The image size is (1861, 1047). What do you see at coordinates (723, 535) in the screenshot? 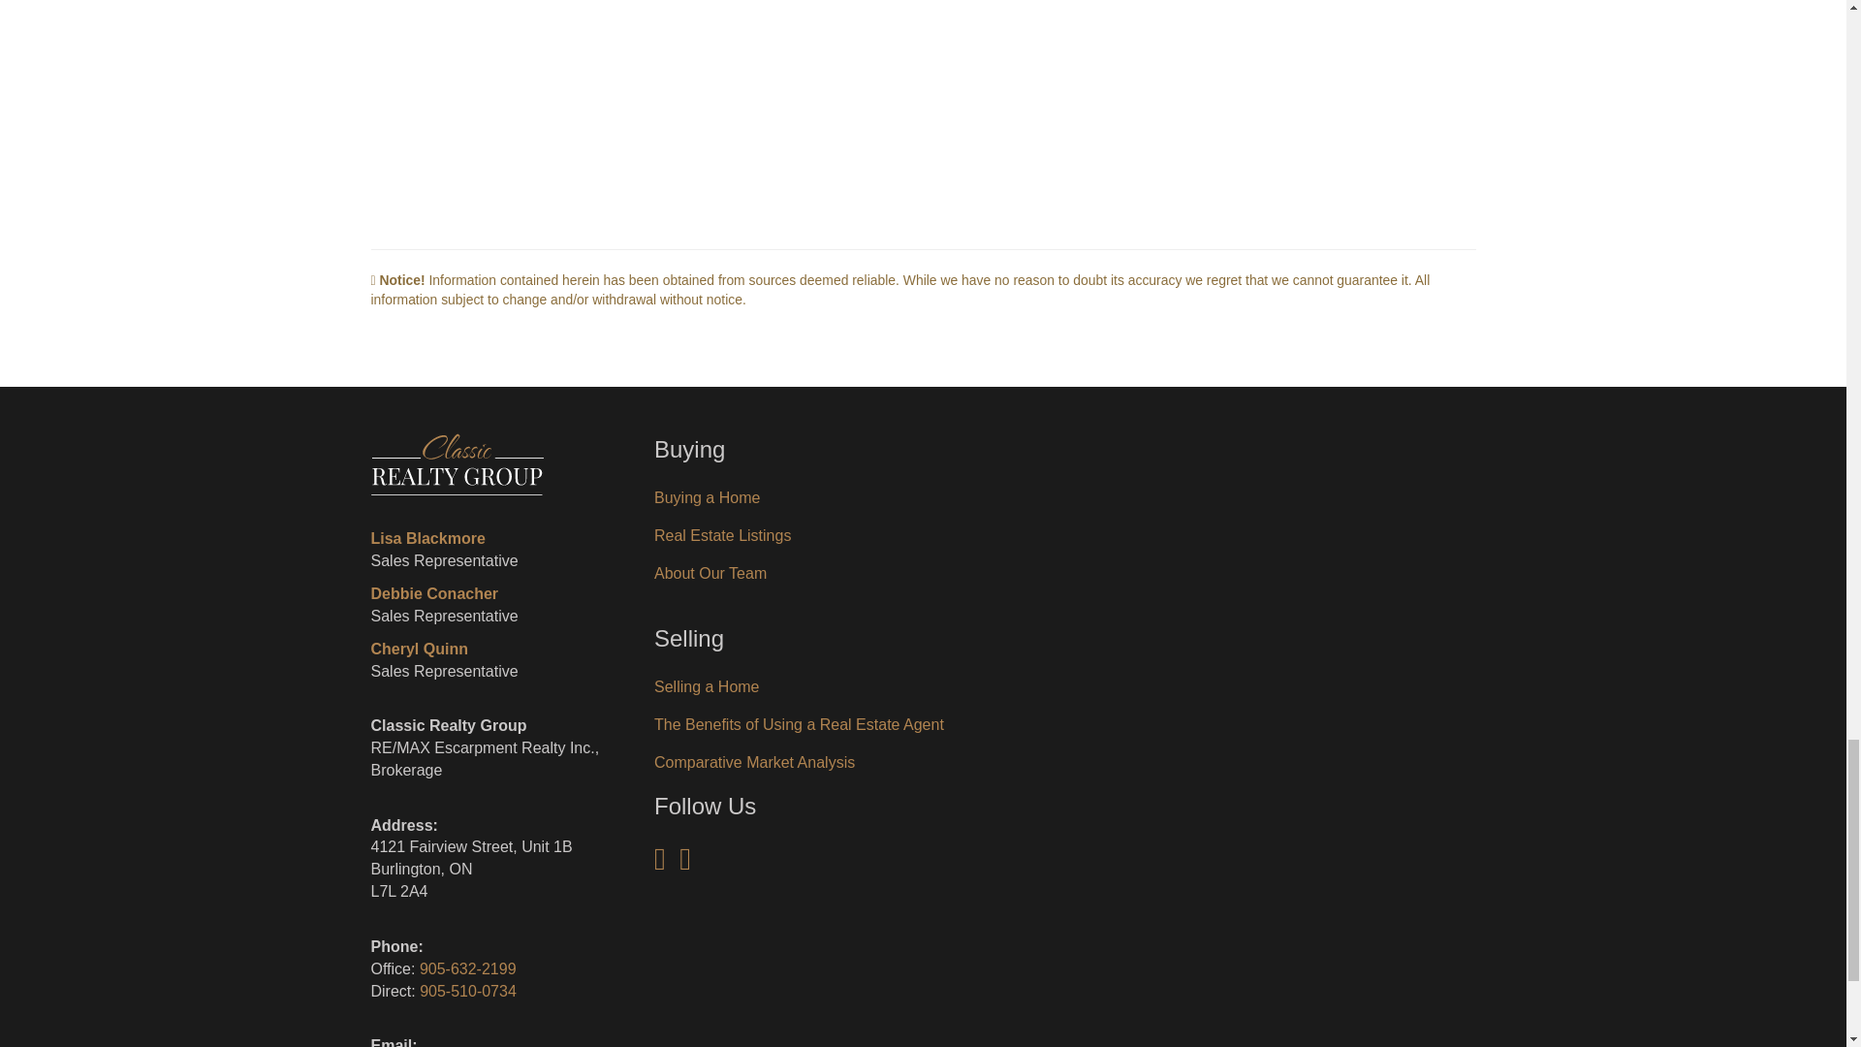
I see `Burlington Real Estate Listings` at bounding box center [723, 535].